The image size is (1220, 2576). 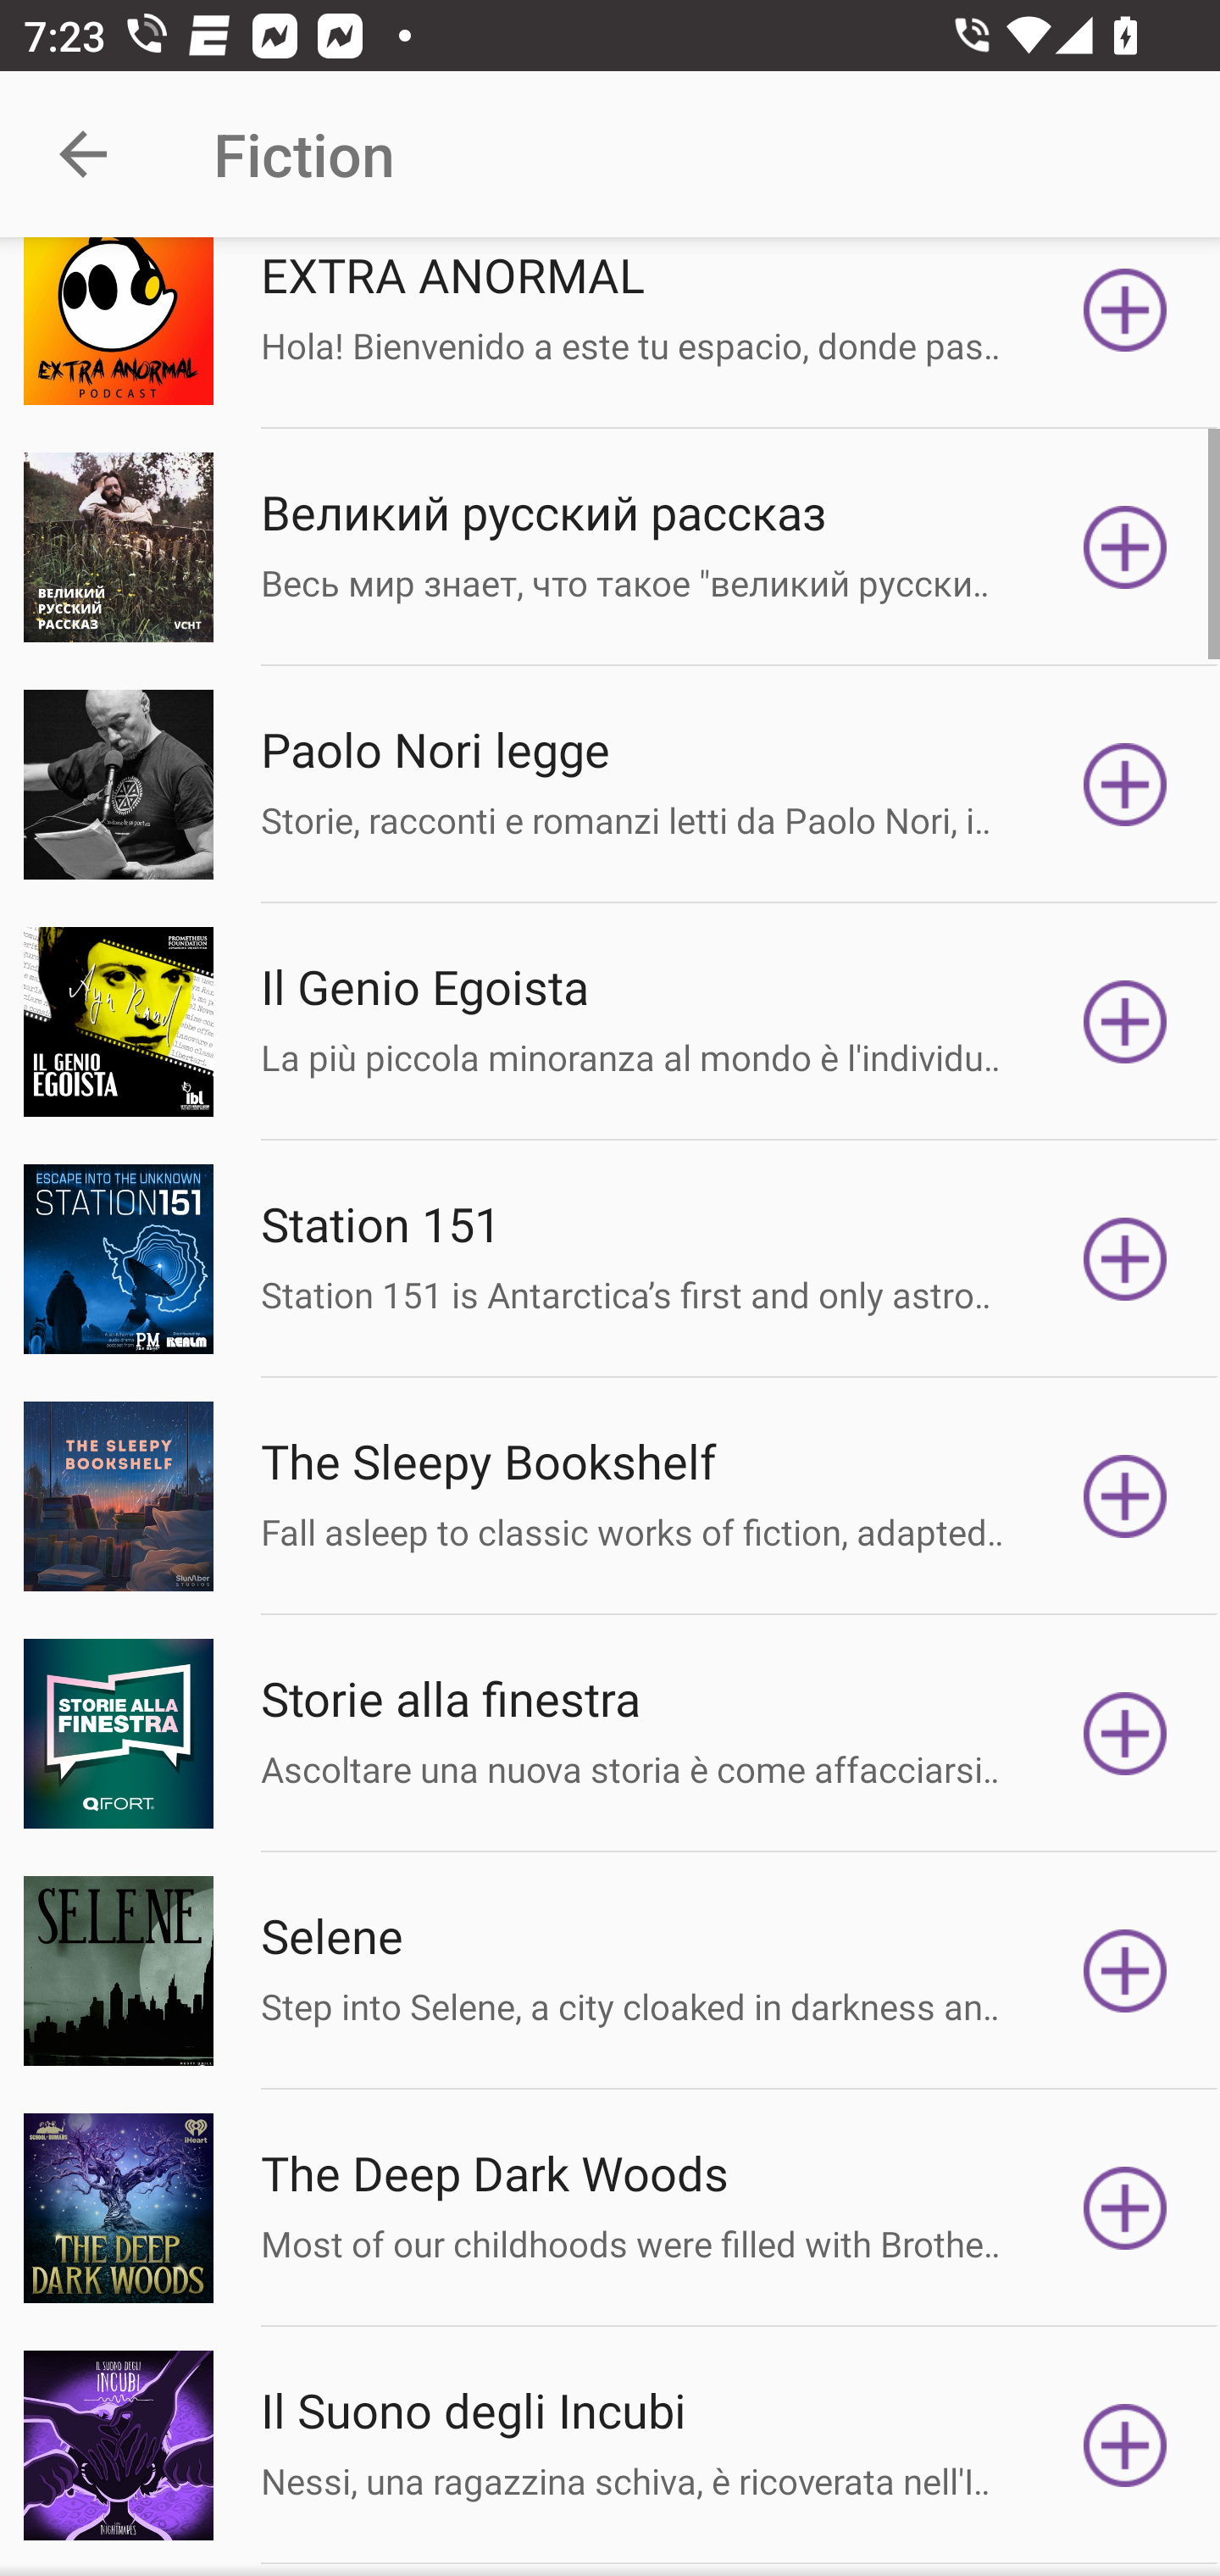 What do you see at coordinates (1125, 2444) in the screenshot?
I see `Subscribe` at bounding box center [1125, 2444].